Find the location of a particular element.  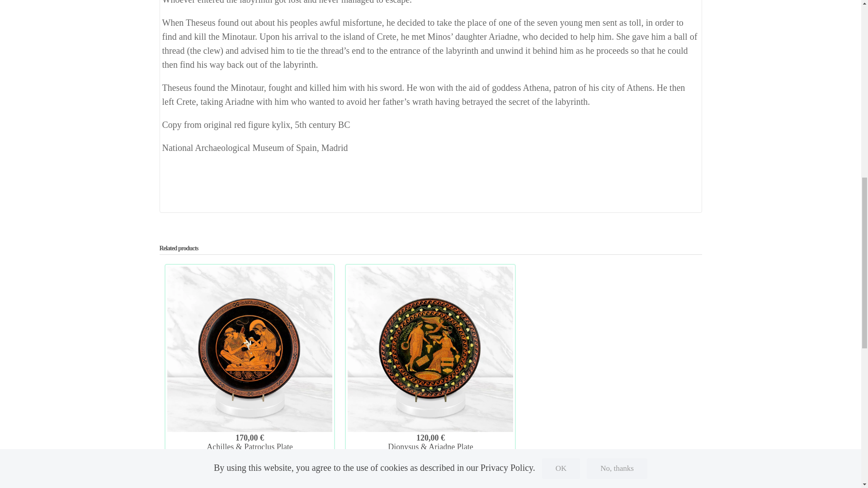

Add to cart is located at coordinates (250, 480).